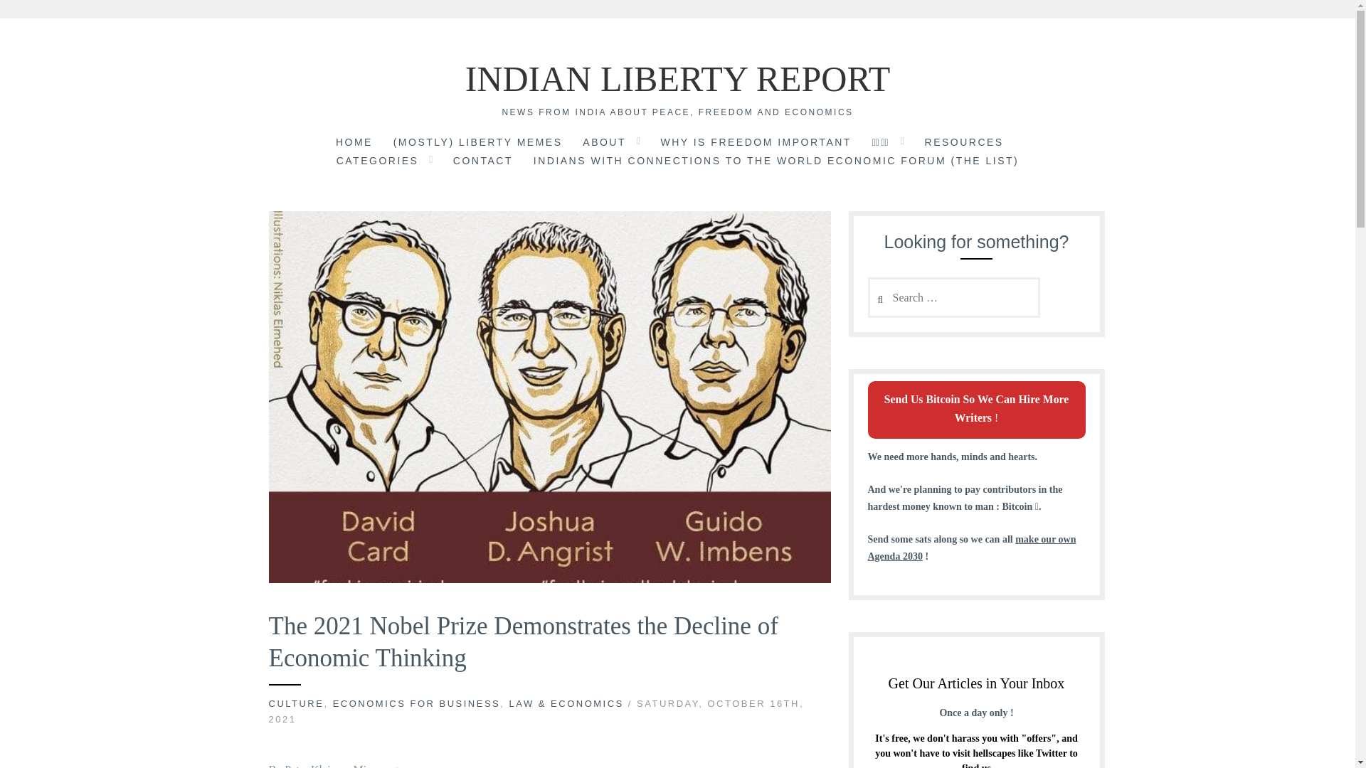  What do you see at coordinates (677, 79) in the screenshot?
I see `INDIAN LIBERTY REPORT` at bounding box center [677, 79].